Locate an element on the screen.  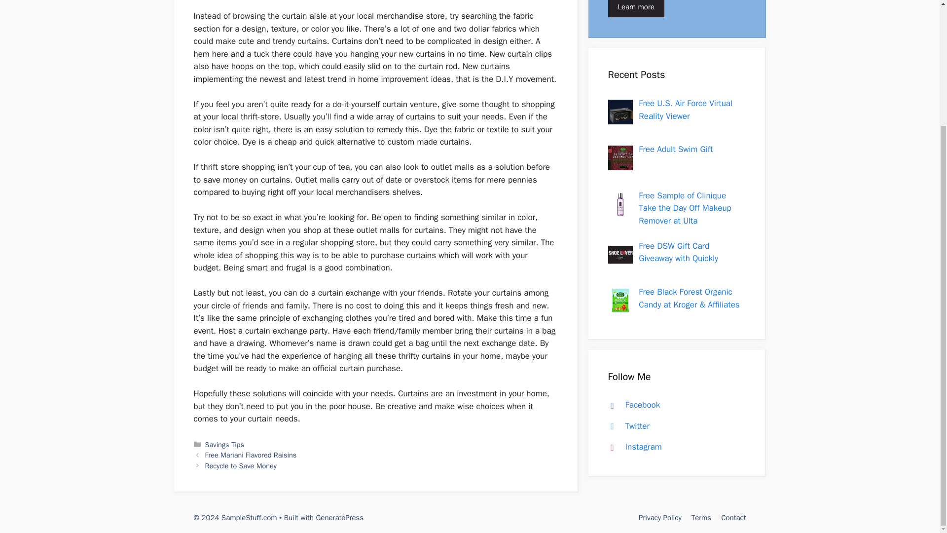
Free Mariani Flavored Raisins is located at coordinates (251, 455).